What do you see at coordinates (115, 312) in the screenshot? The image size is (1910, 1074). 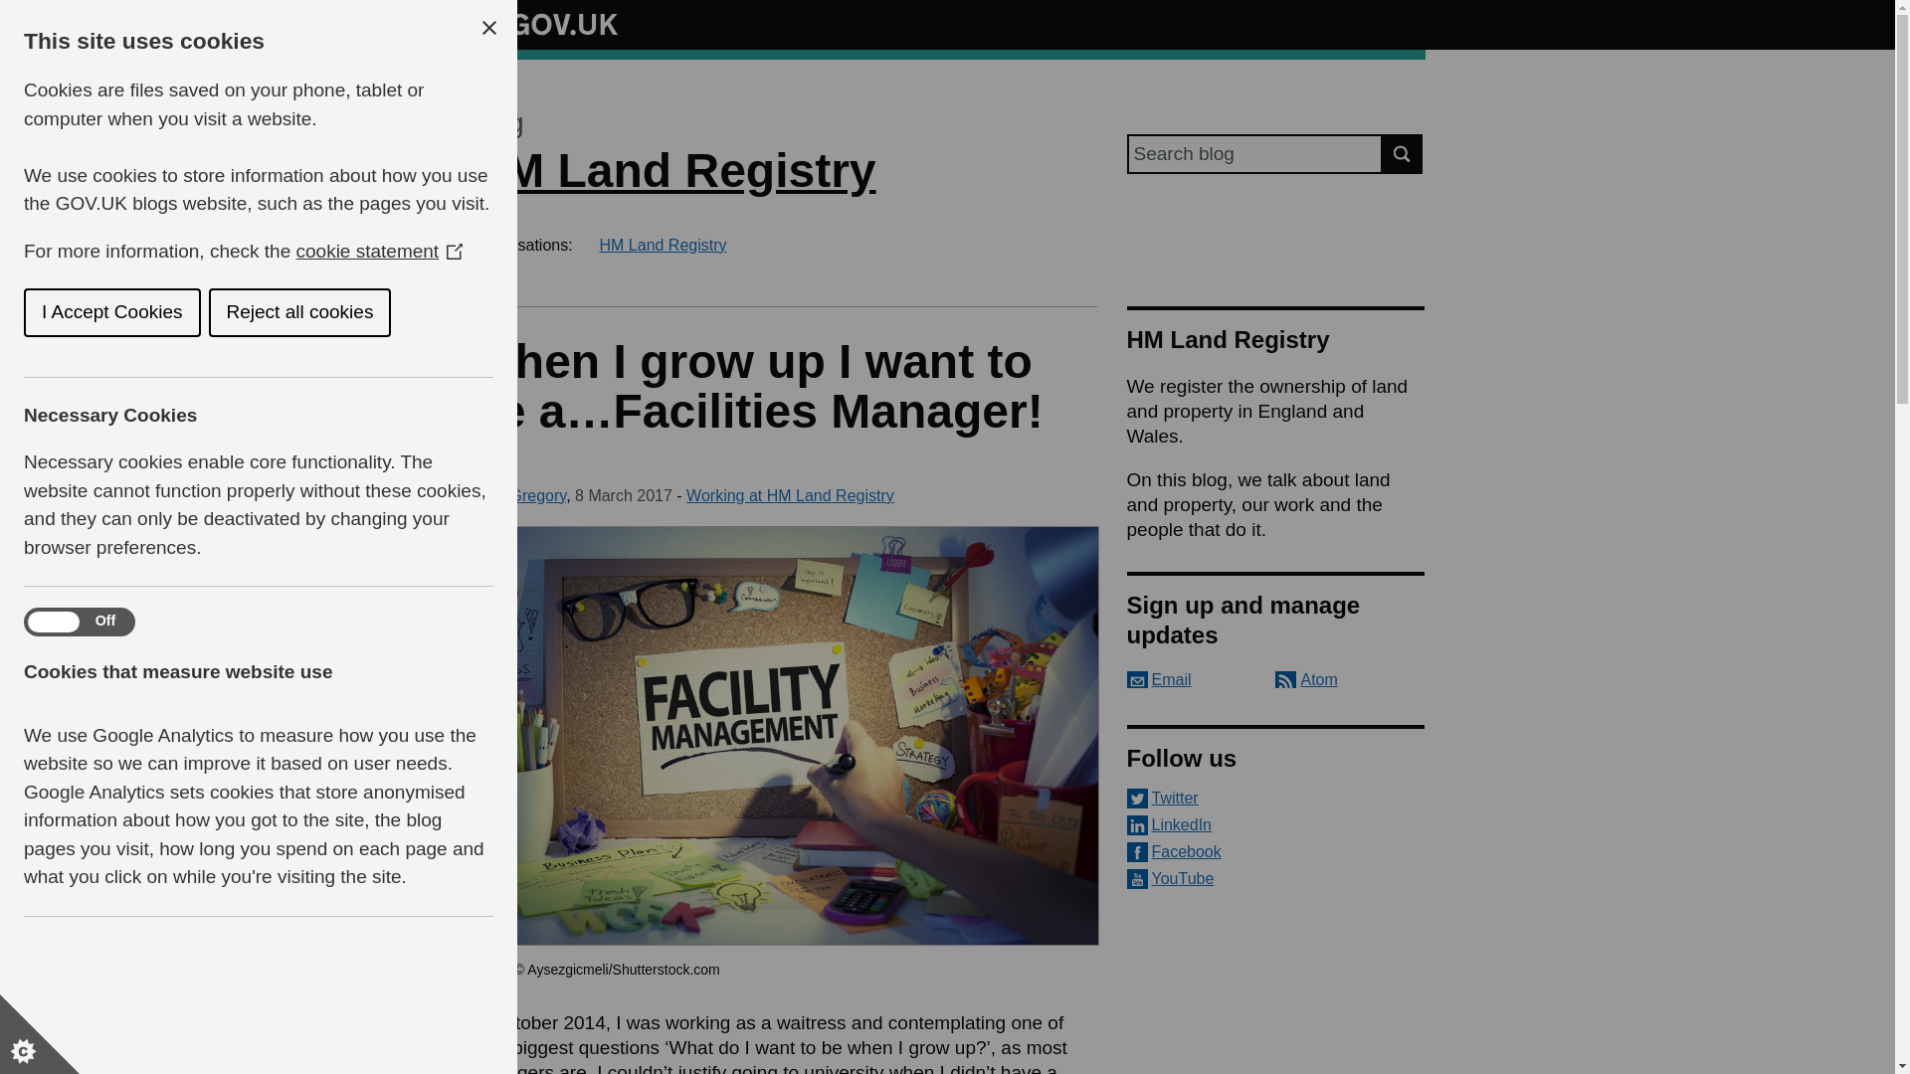 I see `Reject all cookies` at bounding box center [115, 312].